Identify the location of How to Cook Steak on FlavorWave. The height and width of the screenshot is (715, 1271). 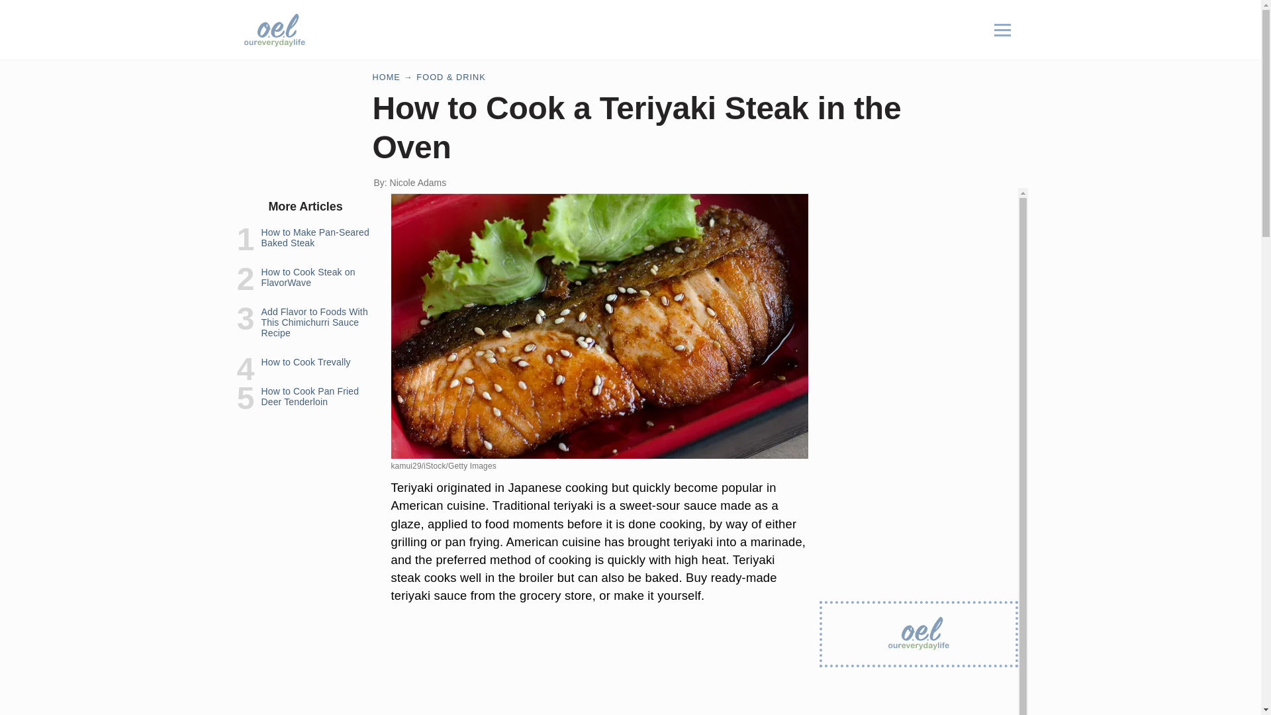
(307, 277).